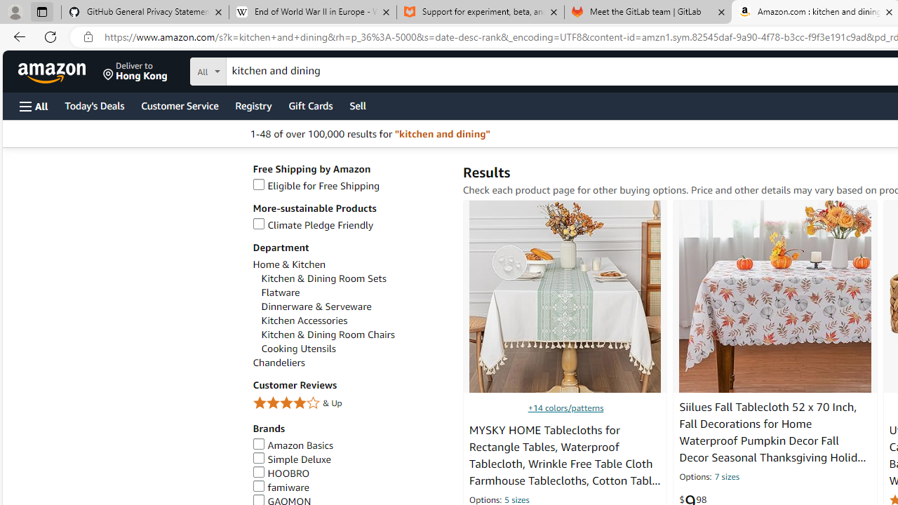 The height and width of the screenshot is (505, 898). I want to click on Dinnerware & Serveware, so click(355, 307).